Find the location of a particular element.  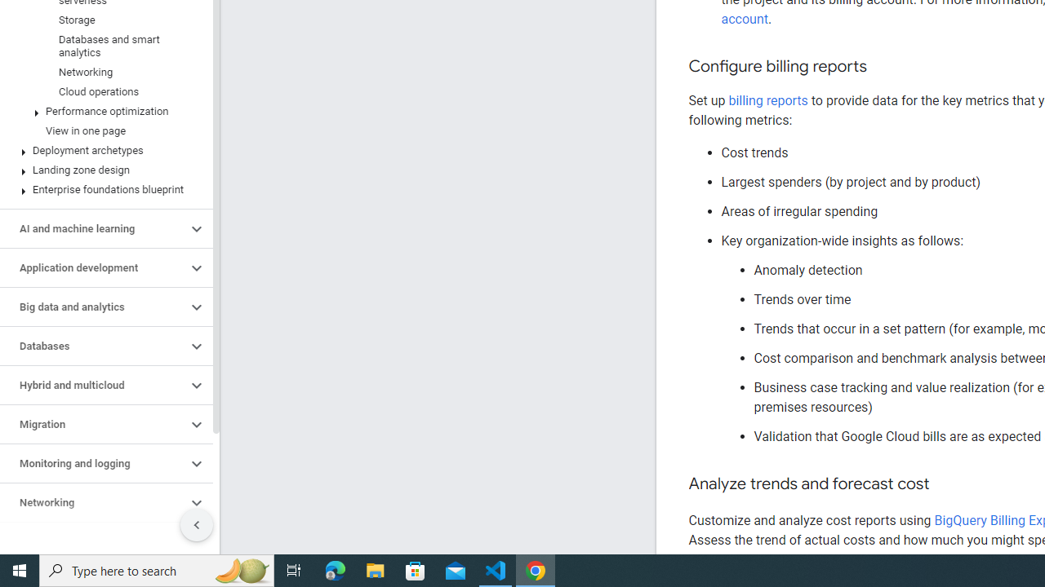

View in one page is located at coordinates (103, 60).